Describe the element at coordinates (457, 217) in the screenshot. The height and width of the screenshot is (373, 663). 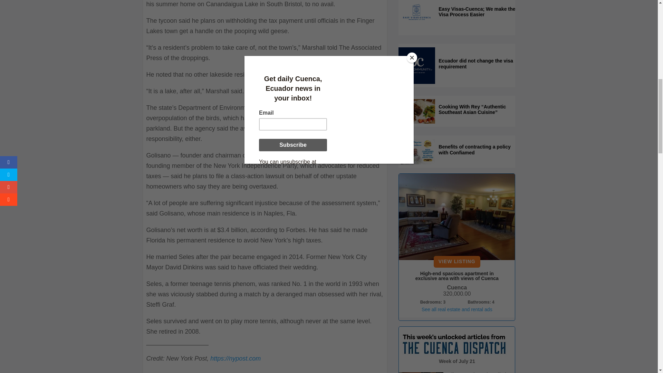
I see `6428` at that location.